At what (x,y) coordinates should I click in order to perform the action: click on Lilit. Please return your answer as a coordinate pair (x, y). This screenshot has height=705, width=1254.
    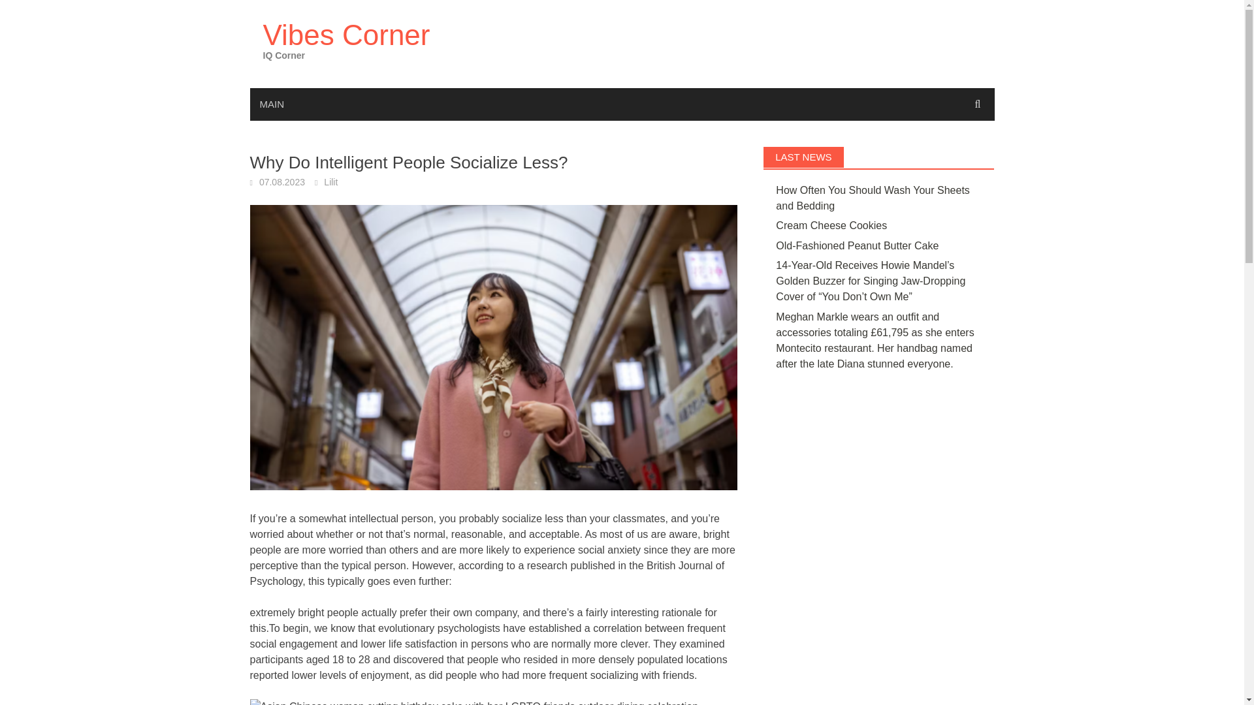
    Looking at the image, I should click on (330, 182).